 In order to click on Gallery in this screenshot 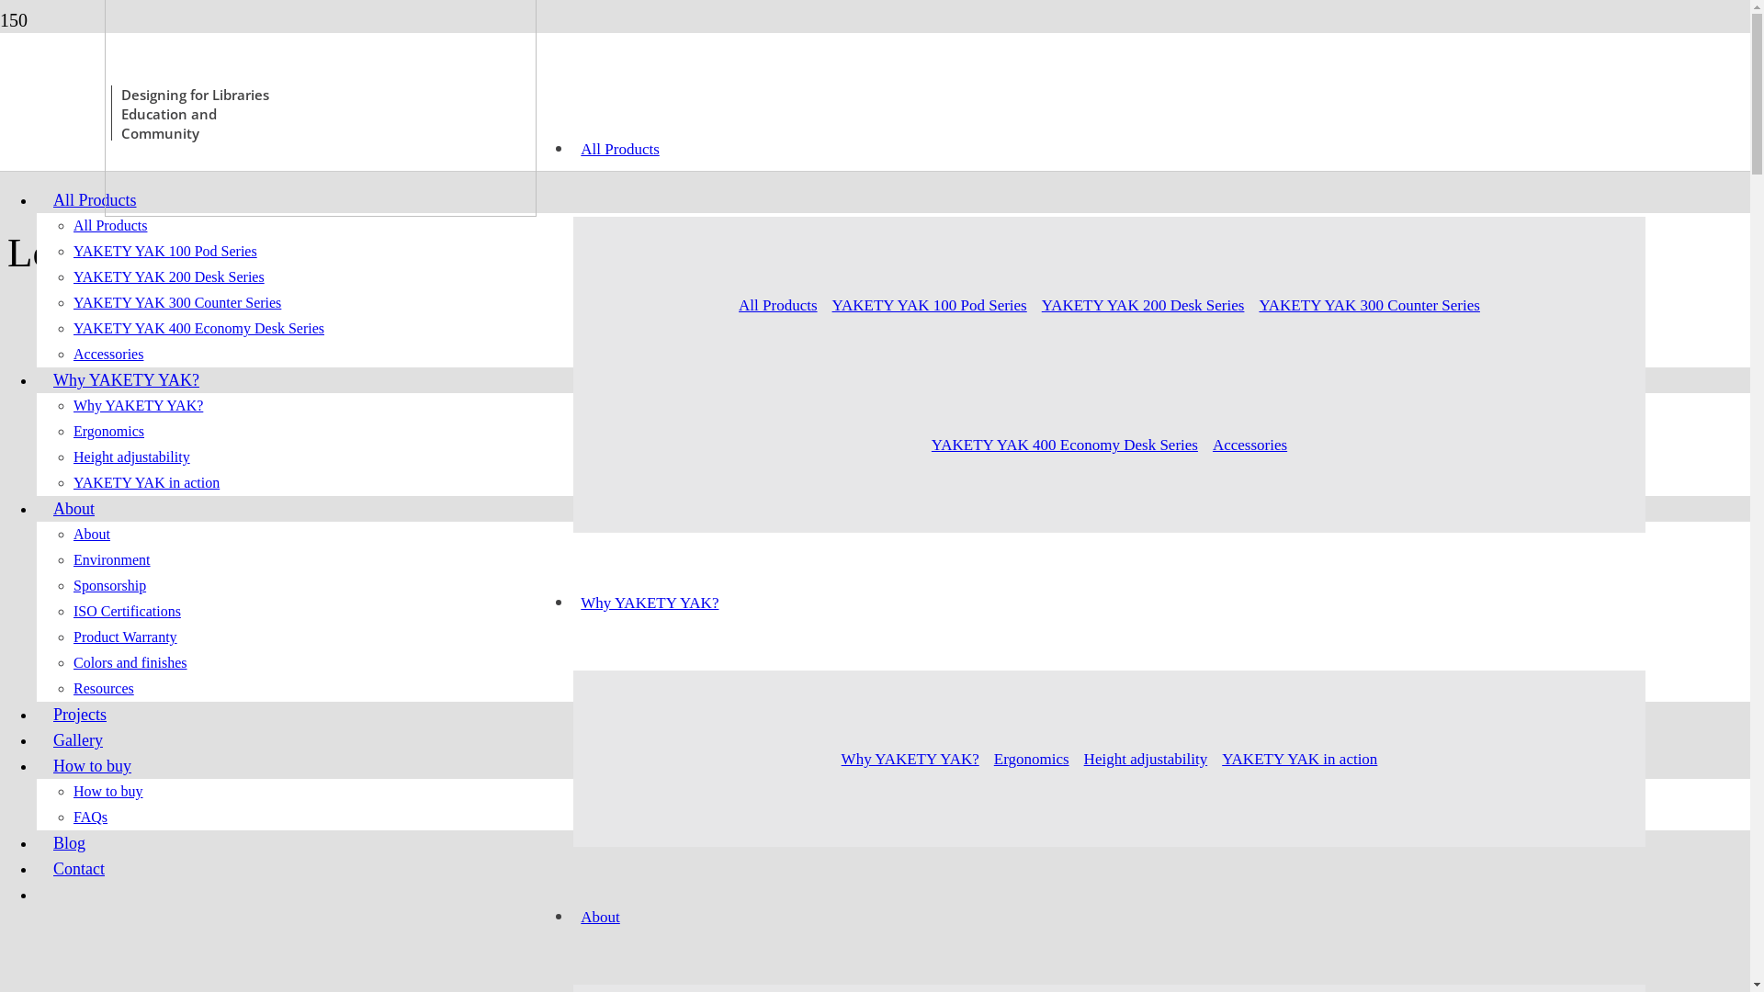, I will do `click(78, 740)`.